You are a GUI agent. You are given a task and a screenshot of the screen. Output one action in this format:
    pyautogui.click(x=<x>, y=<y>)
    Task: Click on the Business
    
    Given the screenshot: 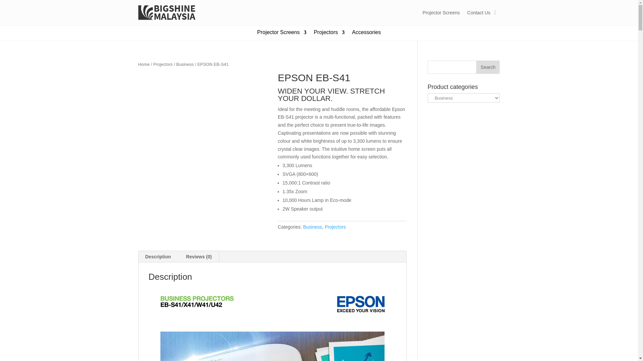 What is the action you would take?
    pyautogui.click(x=312, y=227)
    